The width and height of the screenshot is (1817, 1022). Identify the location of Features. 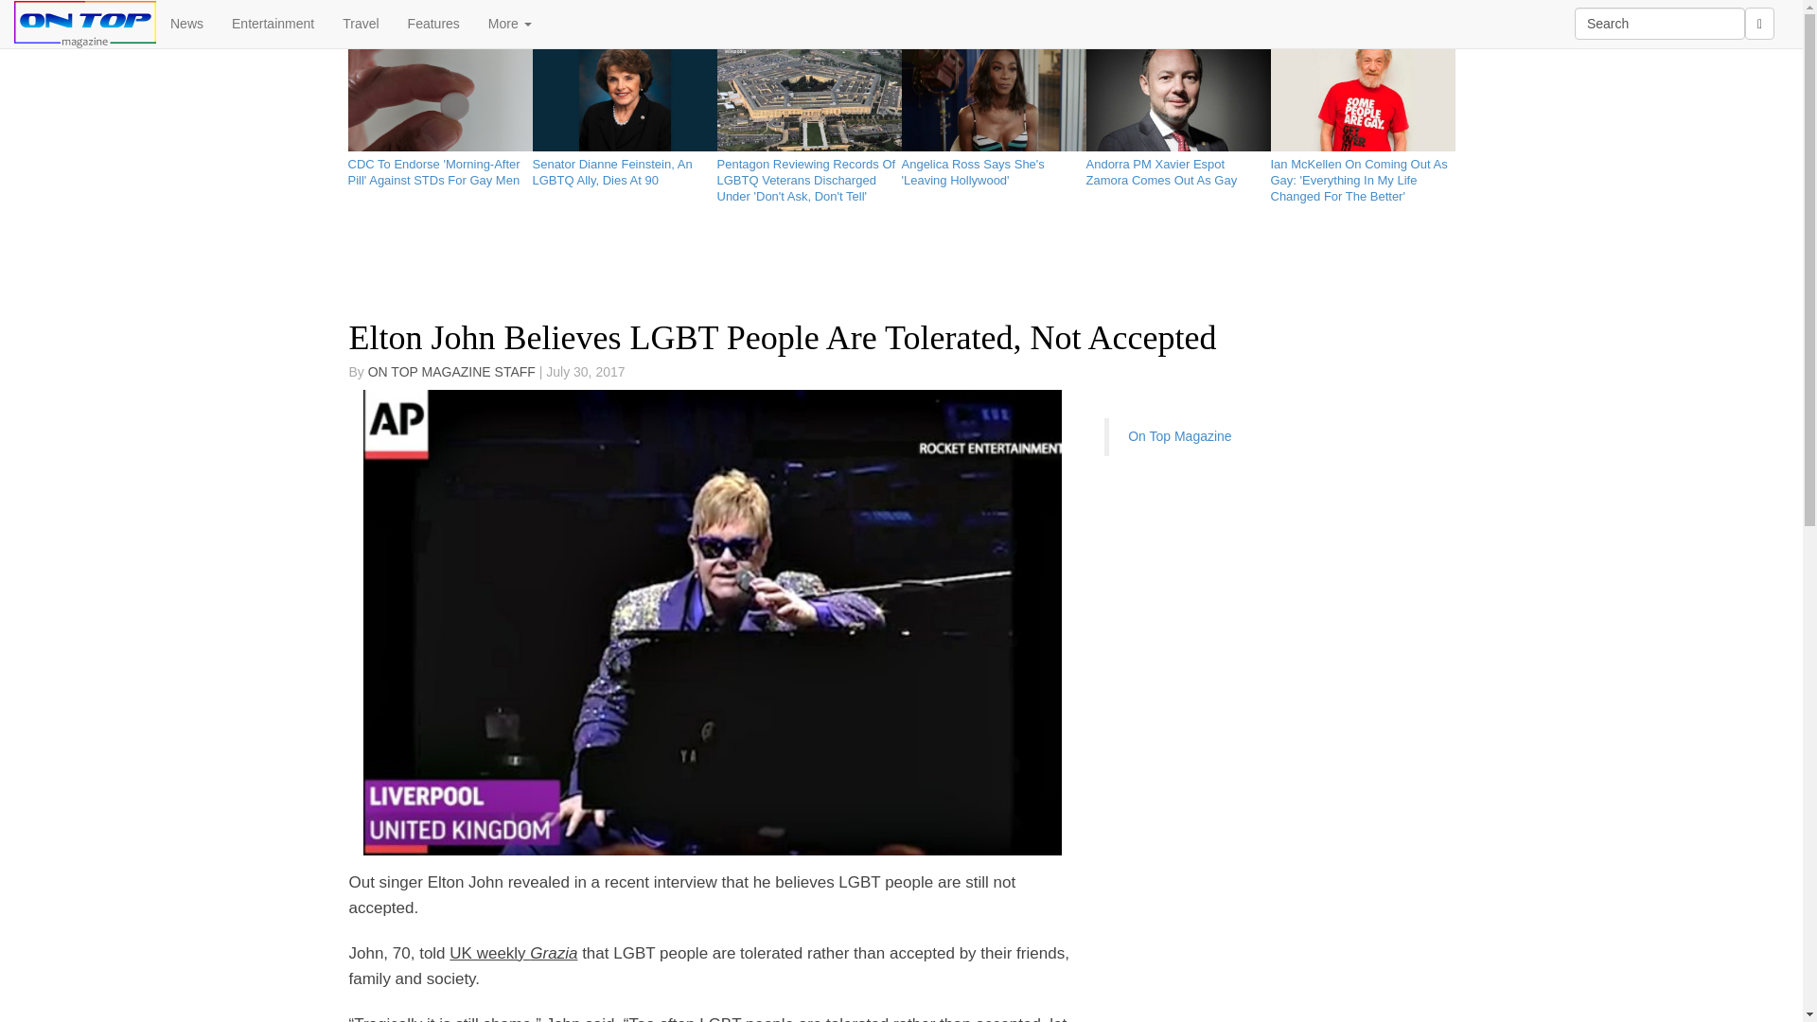
(433, 23).